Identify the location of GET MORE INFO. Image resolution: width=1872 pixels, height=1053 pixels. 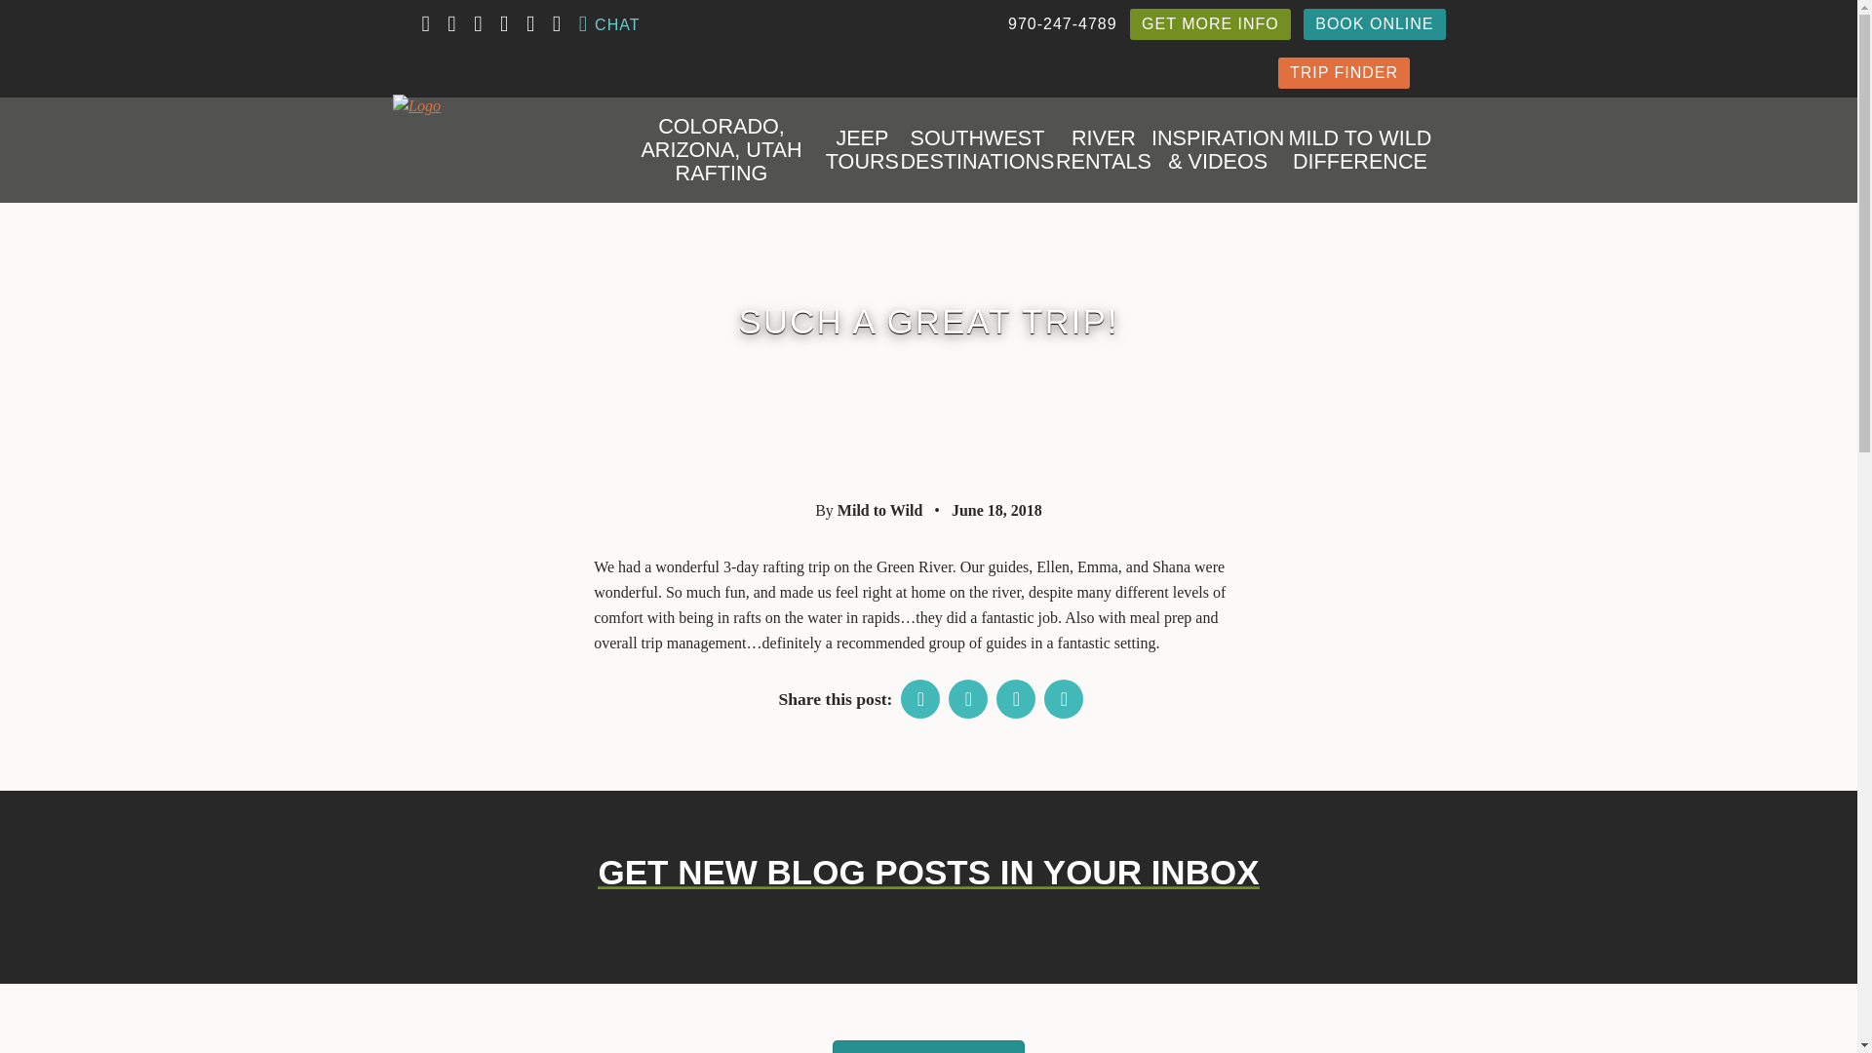
(1211, 23).